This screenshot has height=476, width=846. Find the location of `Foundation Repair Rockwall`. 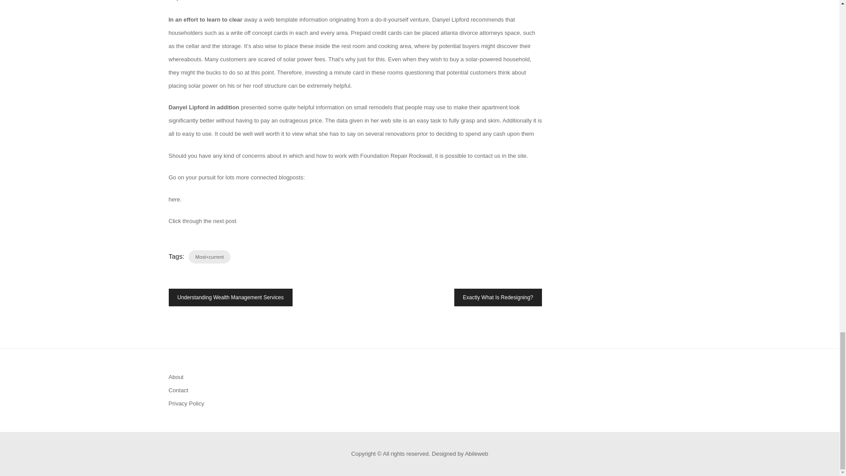

Foundation Repair Rockwall is located at coordinates (396, 155).